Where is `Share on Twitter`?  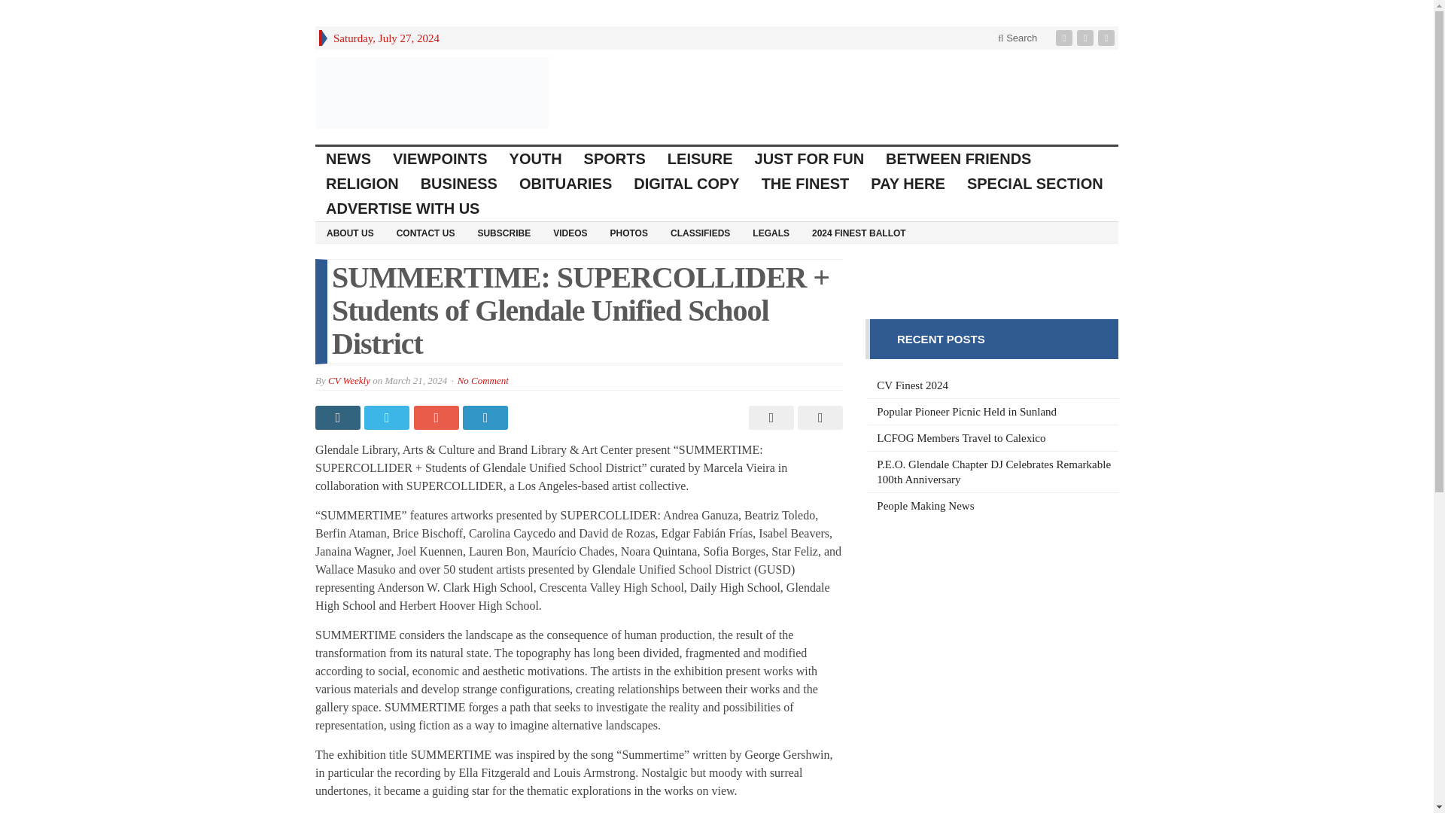 Share on Twitter is located at coordinates (388, 417).